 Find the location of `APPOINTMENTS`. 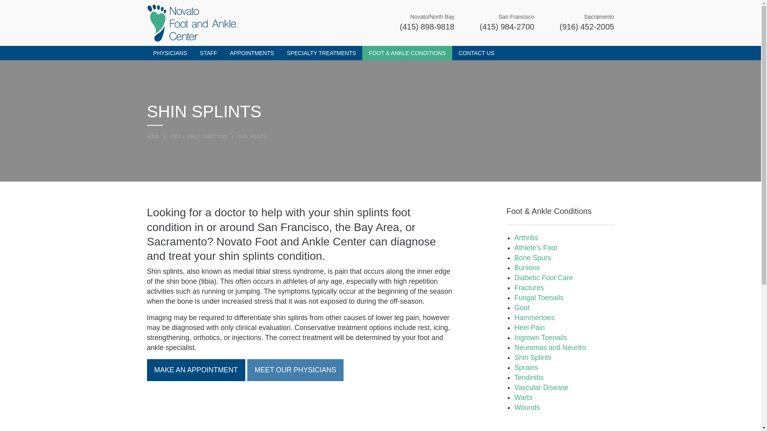

APPOINTMENTS is located at coordinates (252, 53).